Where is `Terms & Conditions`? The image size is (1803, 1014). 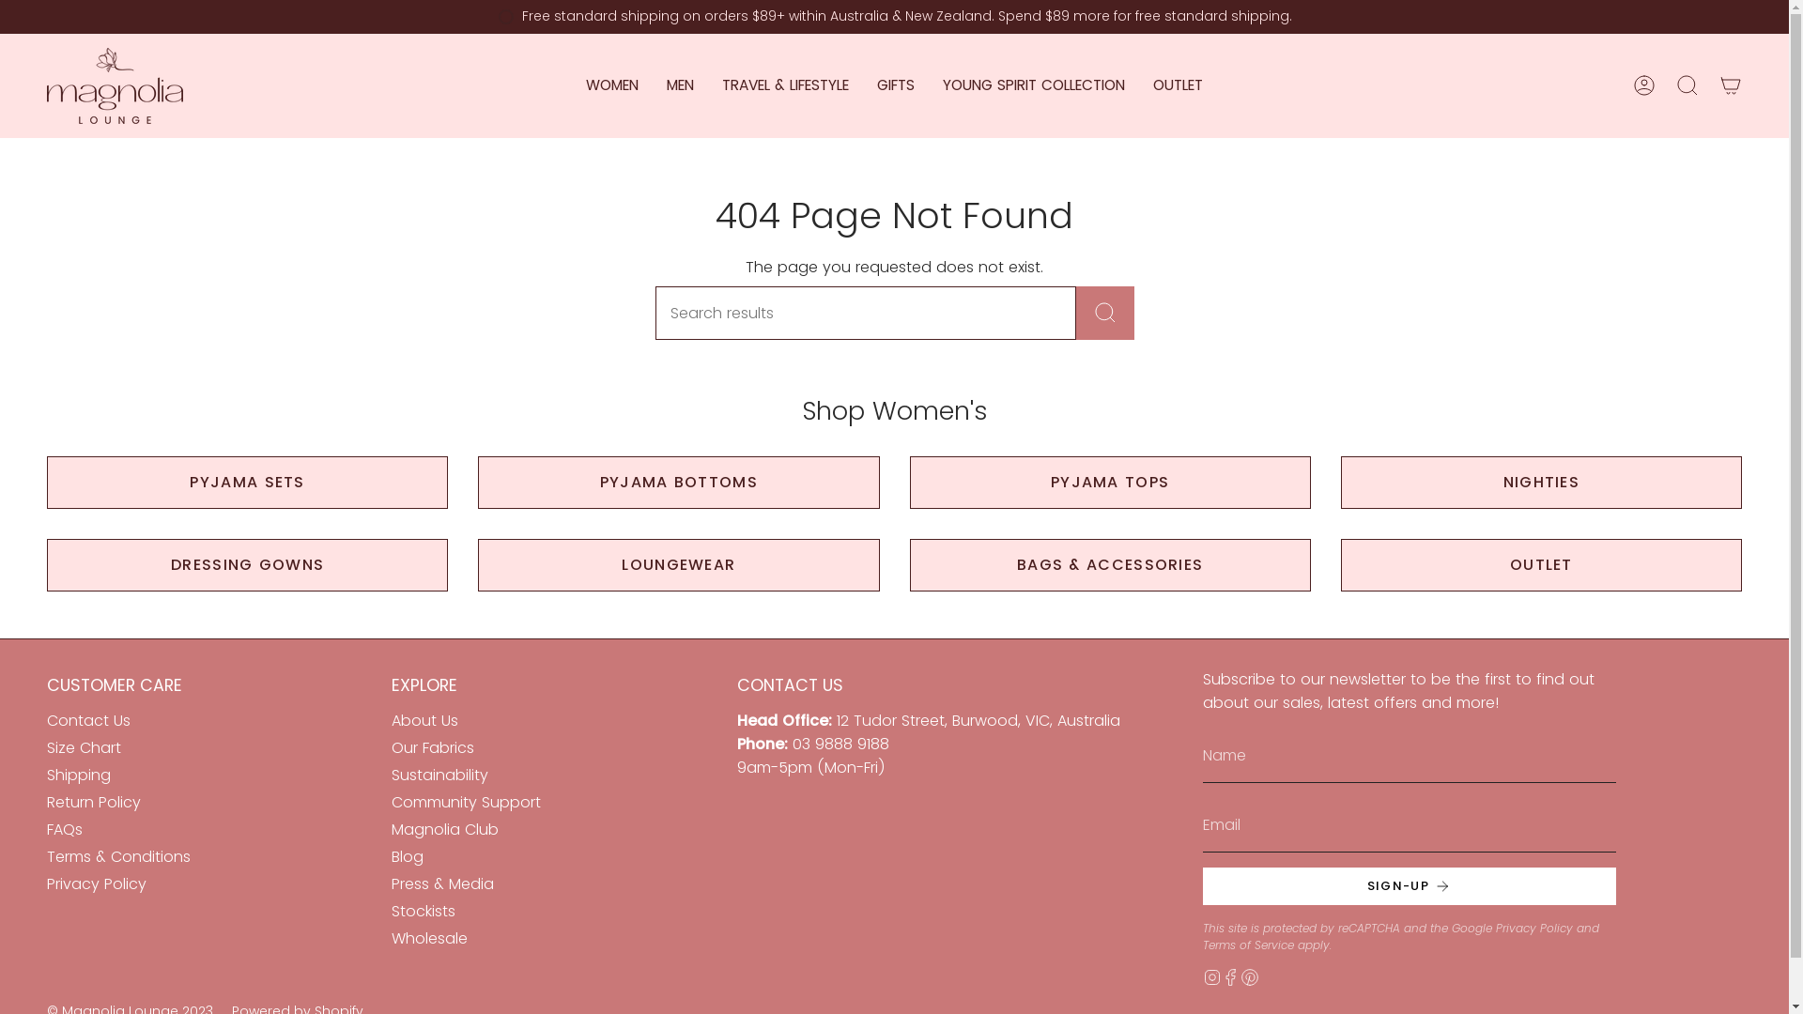
Terms & Conditions is located at coordinates (118, 856).